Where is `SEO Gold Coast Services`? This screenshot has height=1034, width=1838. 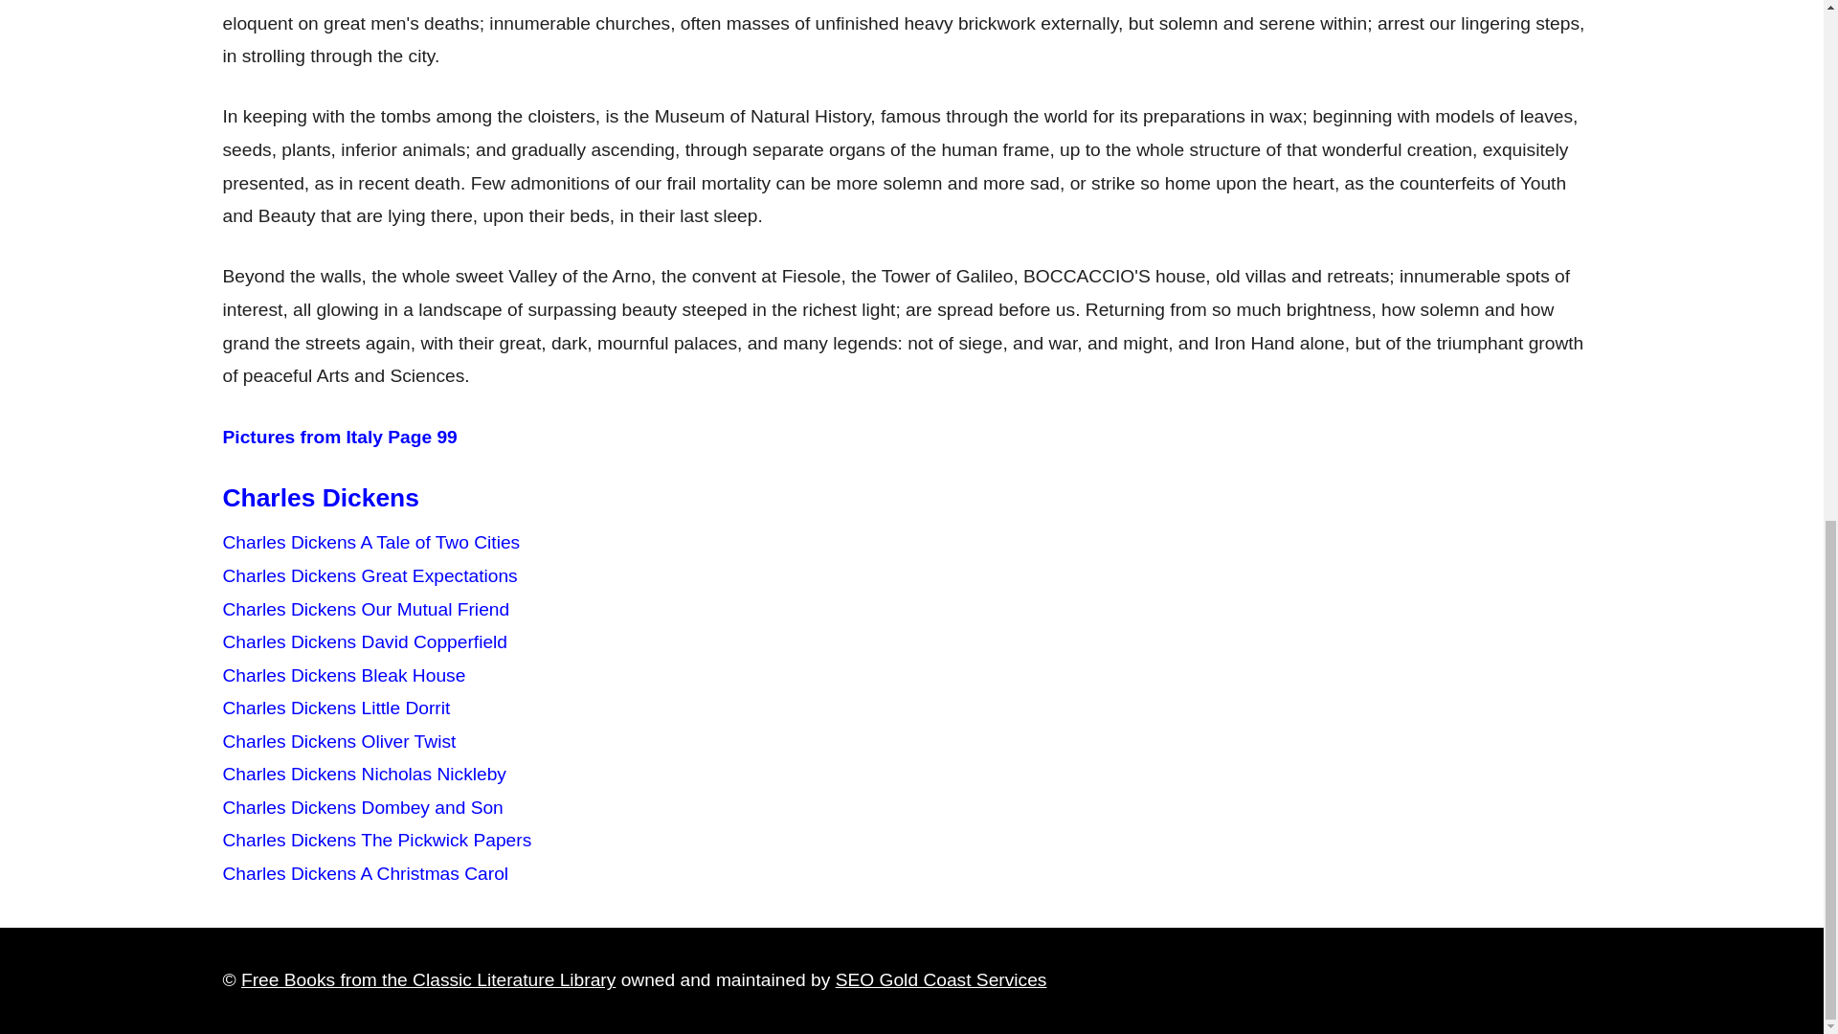
SEO Gold Coast Services is located at coordinates (942, 979).